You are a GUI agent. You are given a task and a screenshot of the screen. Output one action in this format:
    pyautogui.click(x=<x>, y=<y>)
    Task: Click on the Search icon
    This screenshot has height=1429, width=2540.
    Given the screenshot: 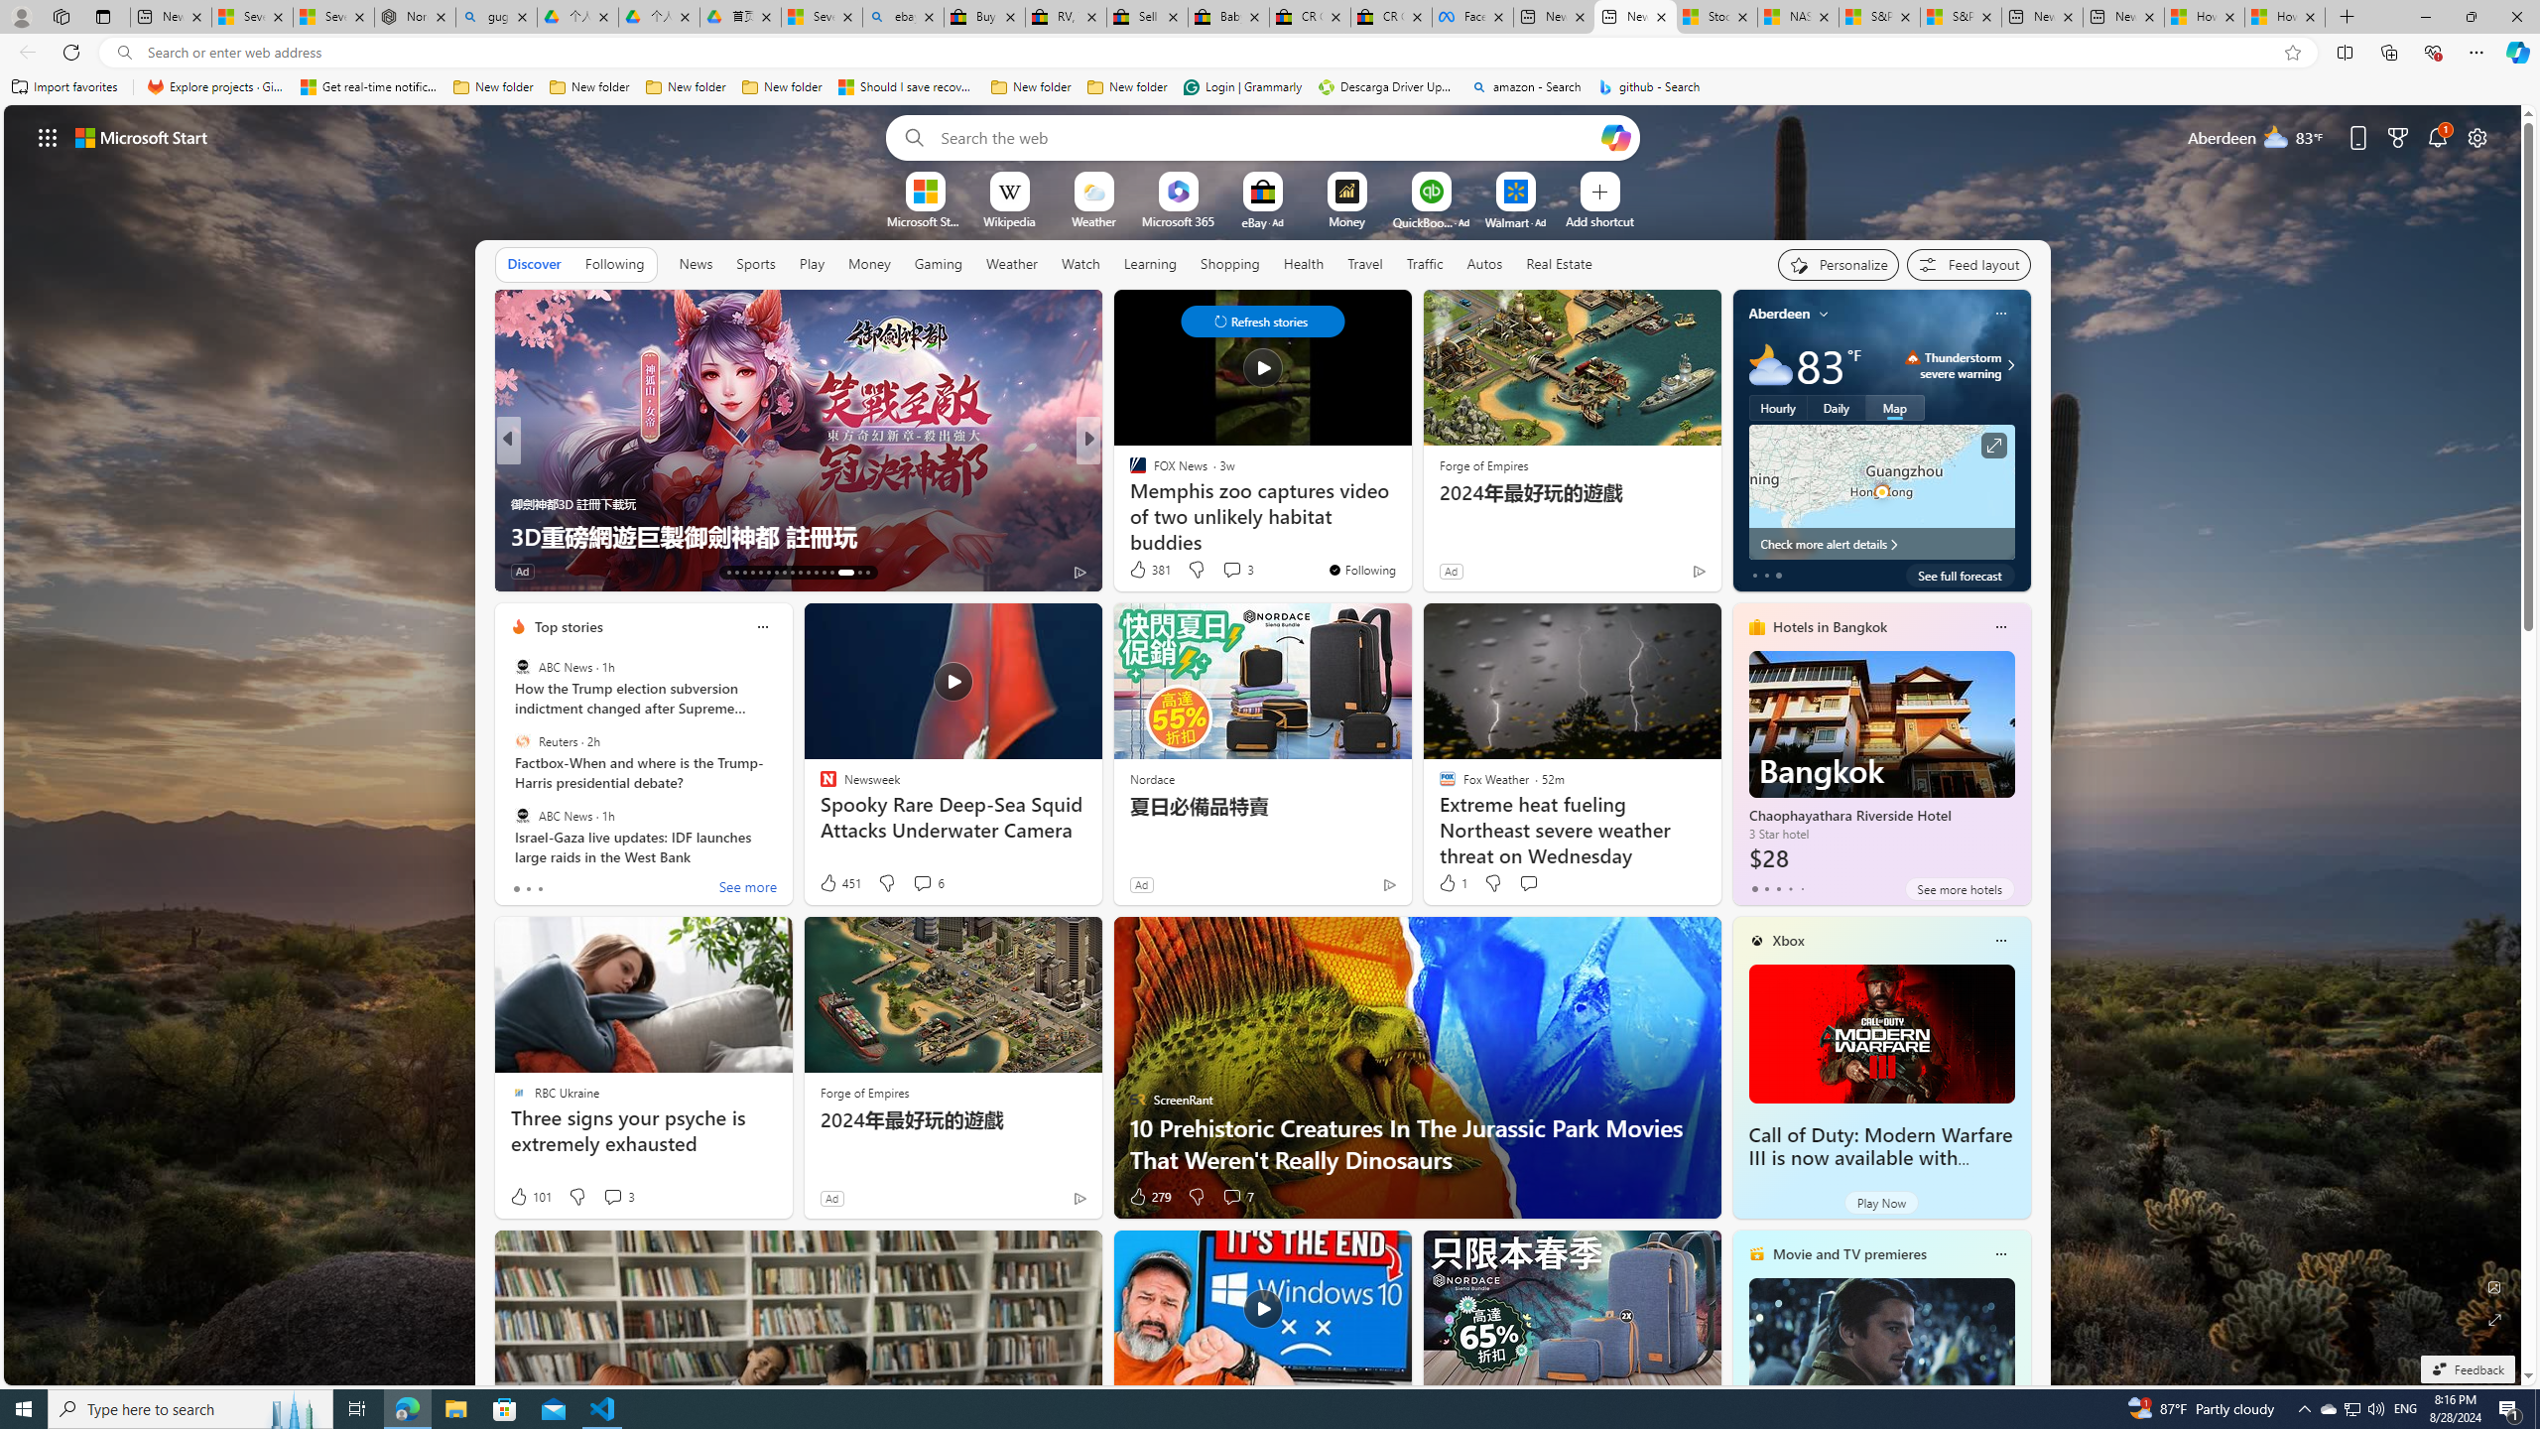 What is the action you would take?
    pyautogui.click(x=123, y=53)
    